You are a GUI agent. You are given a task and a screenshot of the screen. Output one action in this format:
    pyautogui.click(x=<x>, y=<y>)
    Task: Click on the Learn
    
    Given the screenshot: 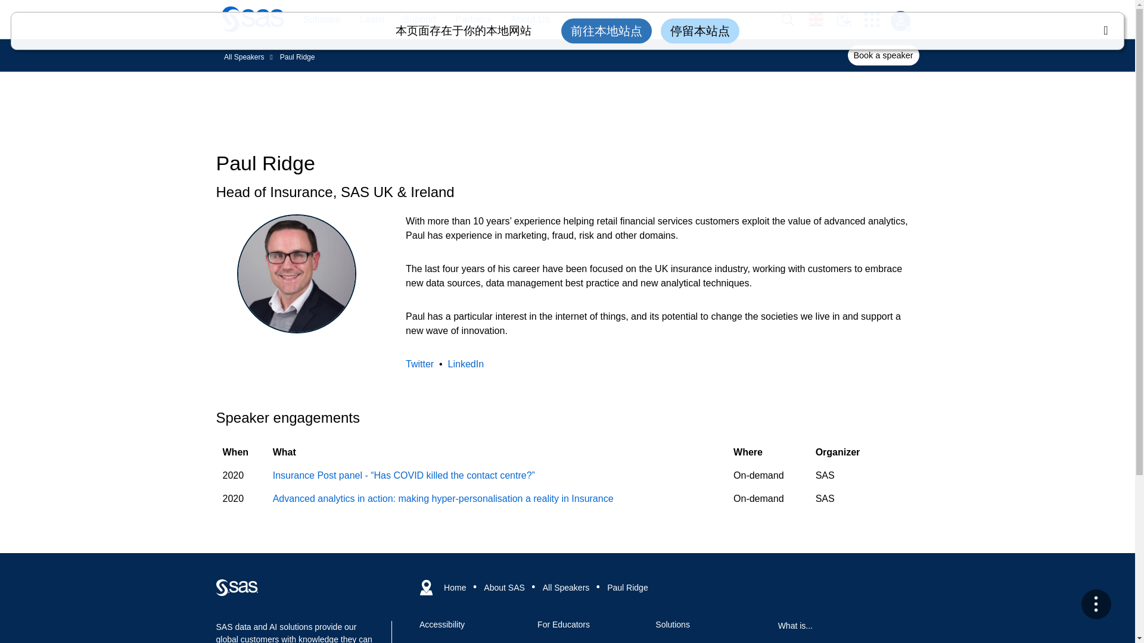 What is the action you would take?
    pyautogui.click(x=366, y=20)
    